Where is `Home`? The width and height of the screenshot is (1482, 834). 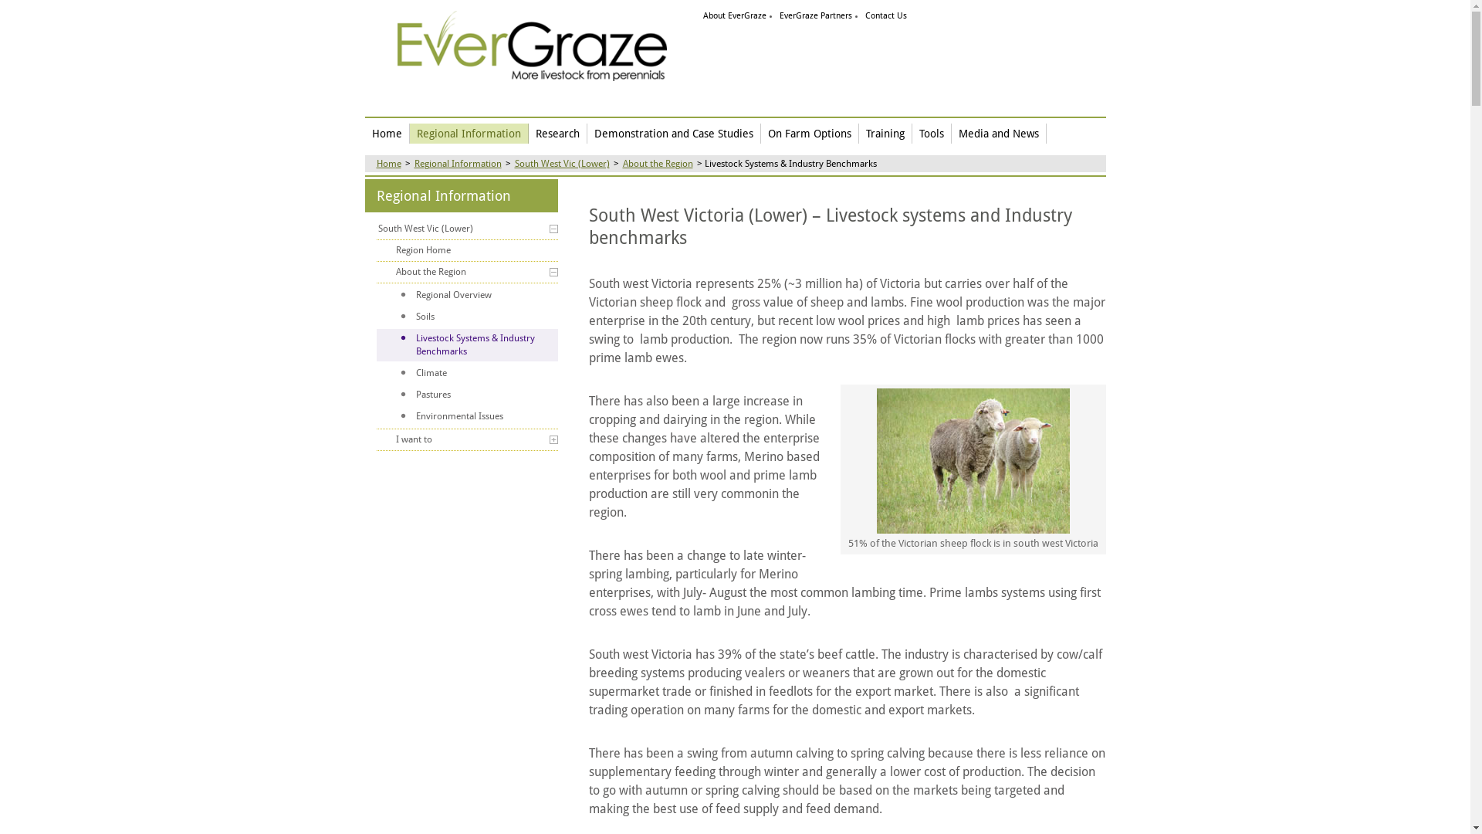 Home is located at coordinates (387, 134).